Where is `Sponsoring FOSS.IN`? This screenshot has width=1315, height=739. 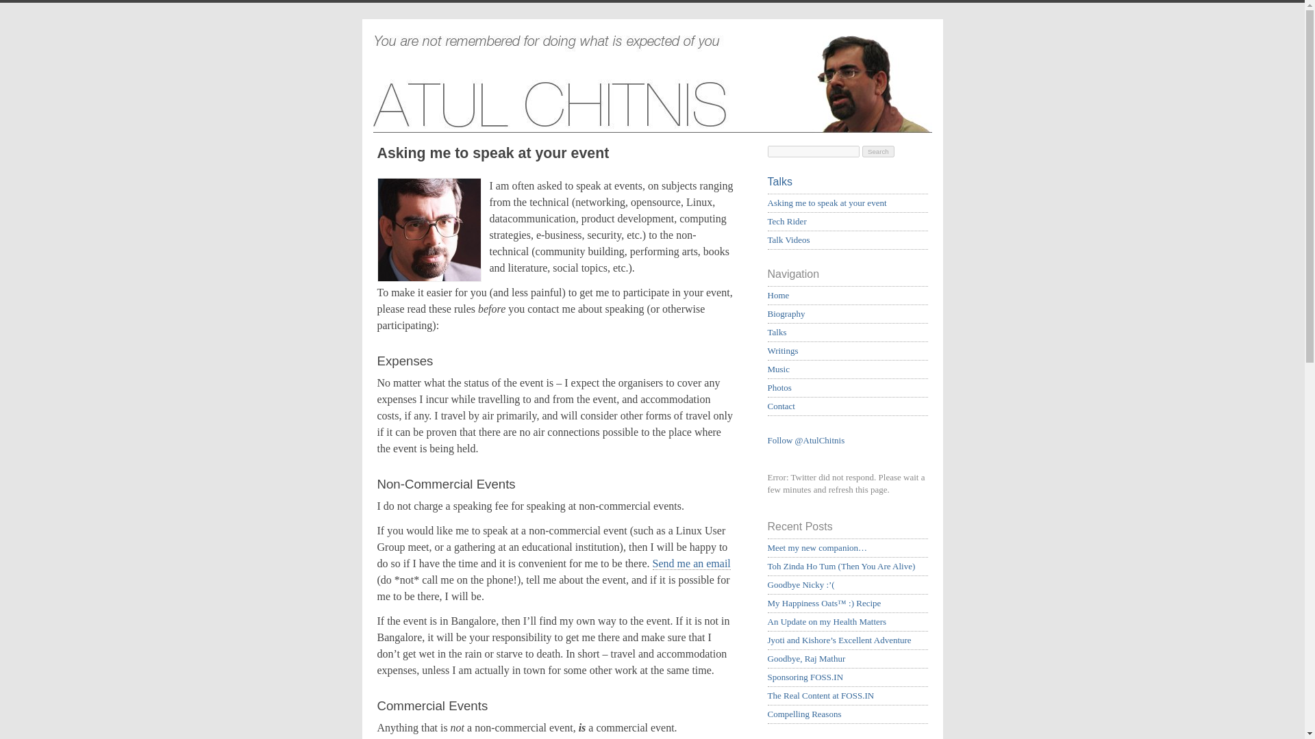
Sponsoring FOSS.IN is located at coordinates (804, 676).